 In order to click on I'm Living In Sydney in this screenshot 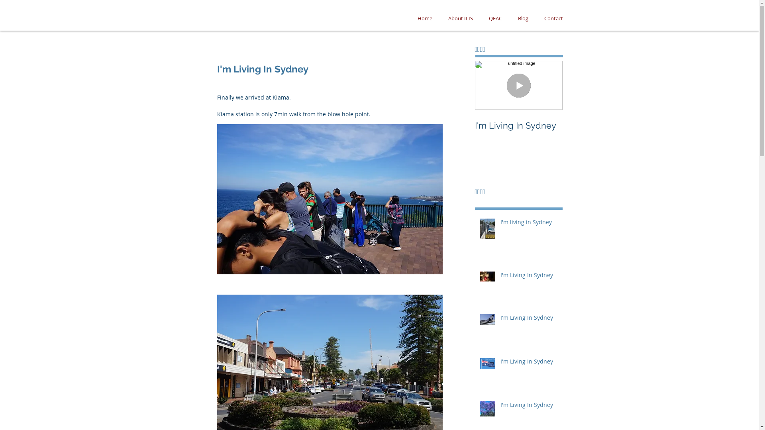, I will do `click(529, 319)`.